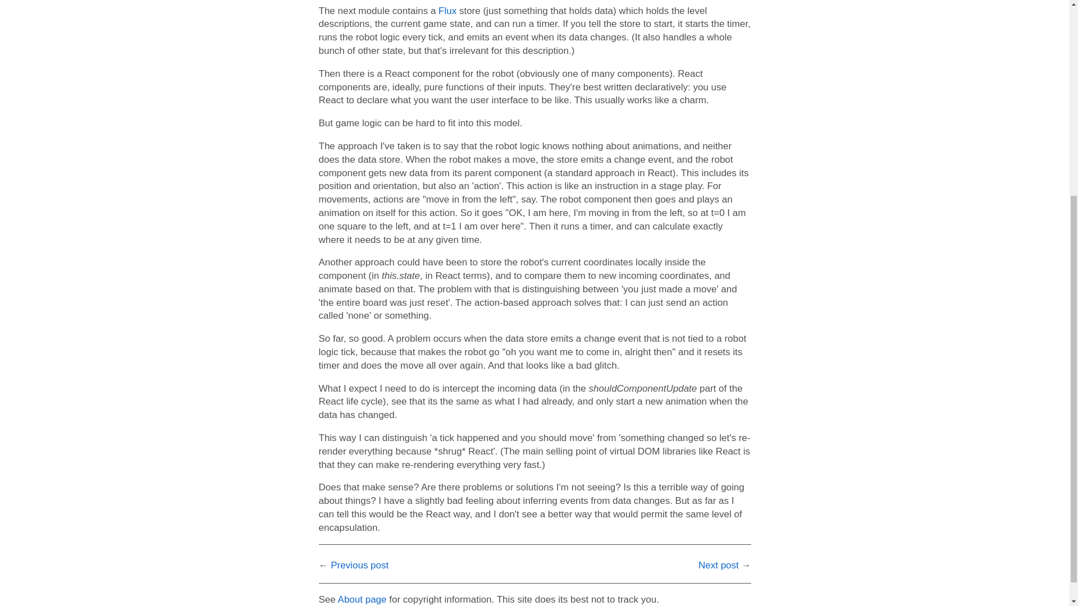 The image size is (1078, 606). Describe the element at coordinates (719, 565) in the screenshot. I see `Next post` at that location.